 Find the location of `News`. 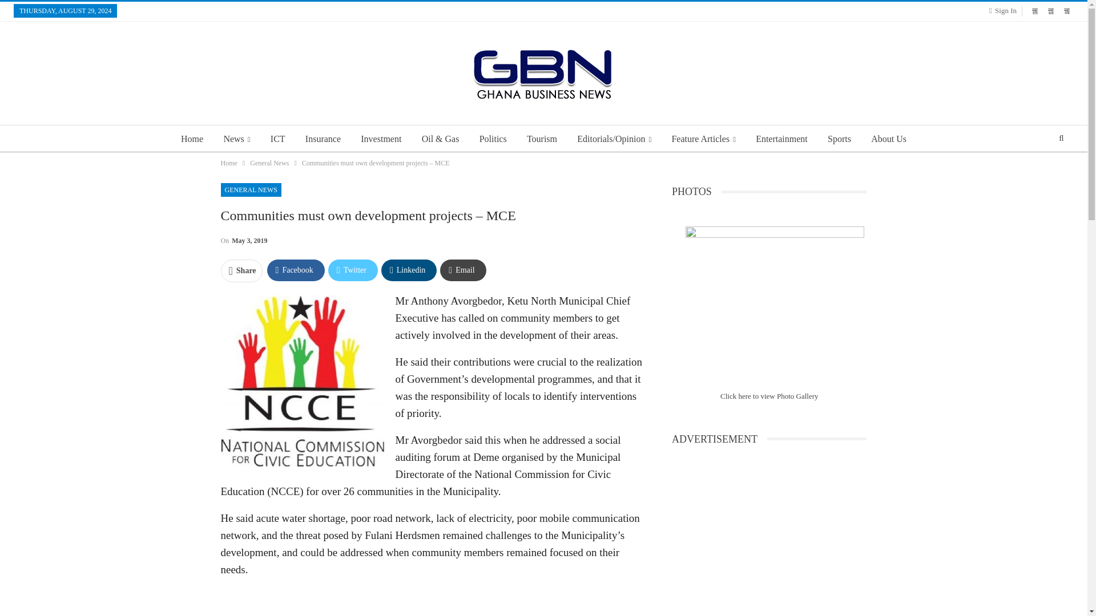

News is located at coordinates (236, 139).